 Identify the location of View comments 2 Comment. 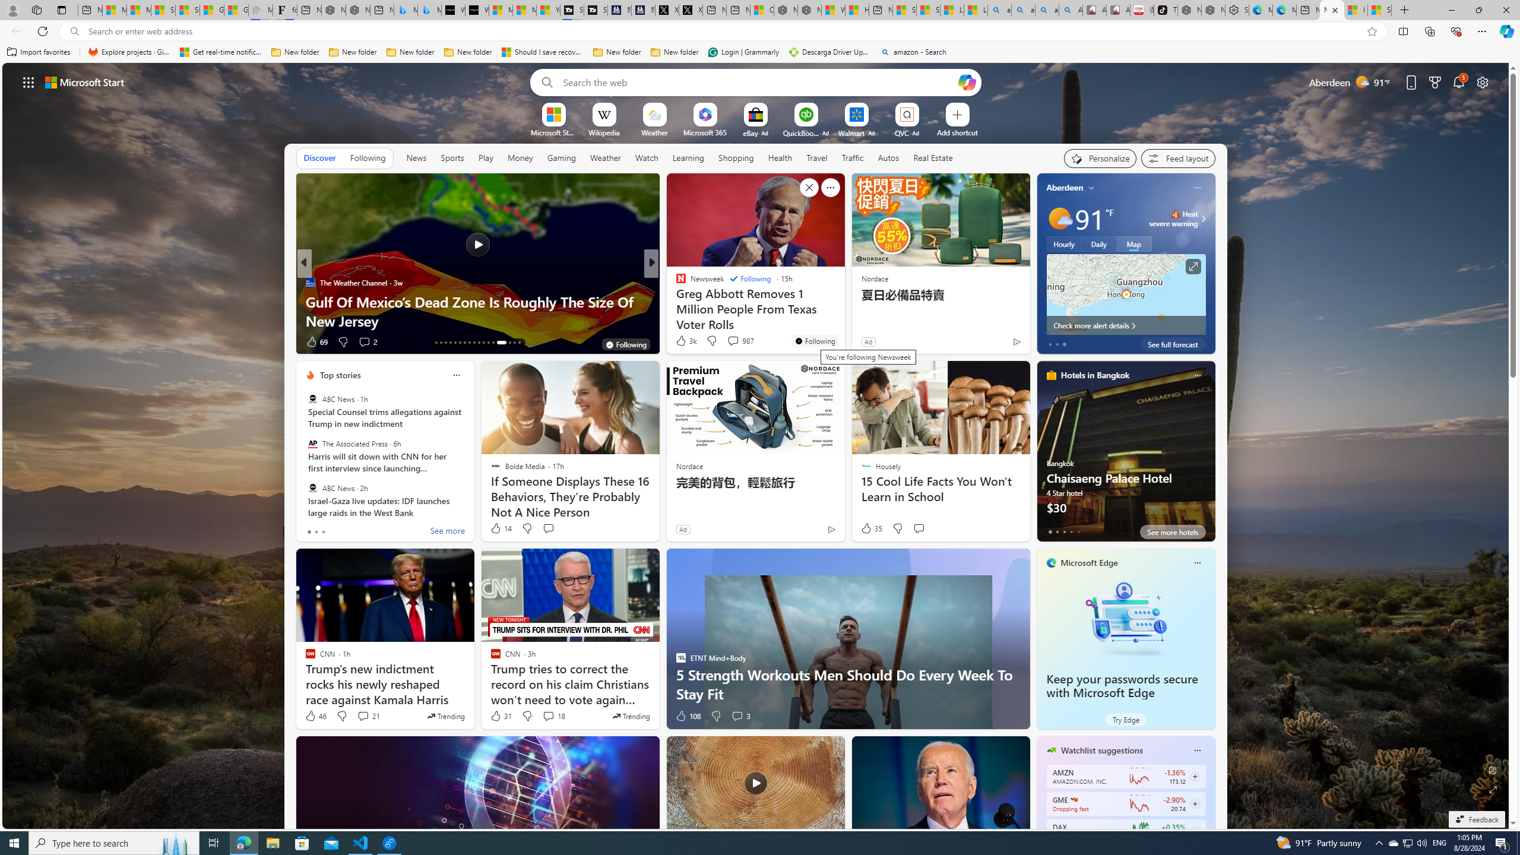
(365, 341).